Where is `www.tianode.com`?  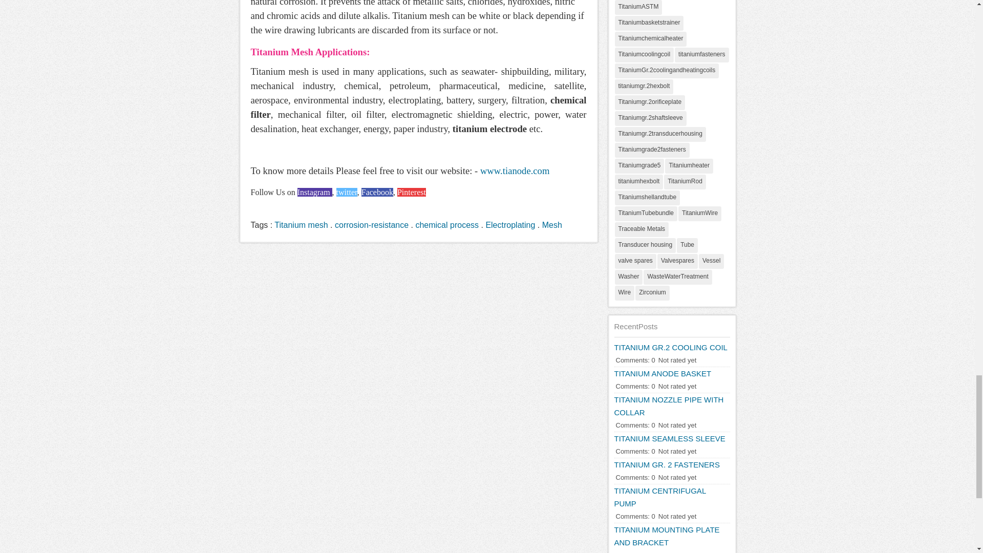
www.tianode.com is located at coordinates (515, 171).